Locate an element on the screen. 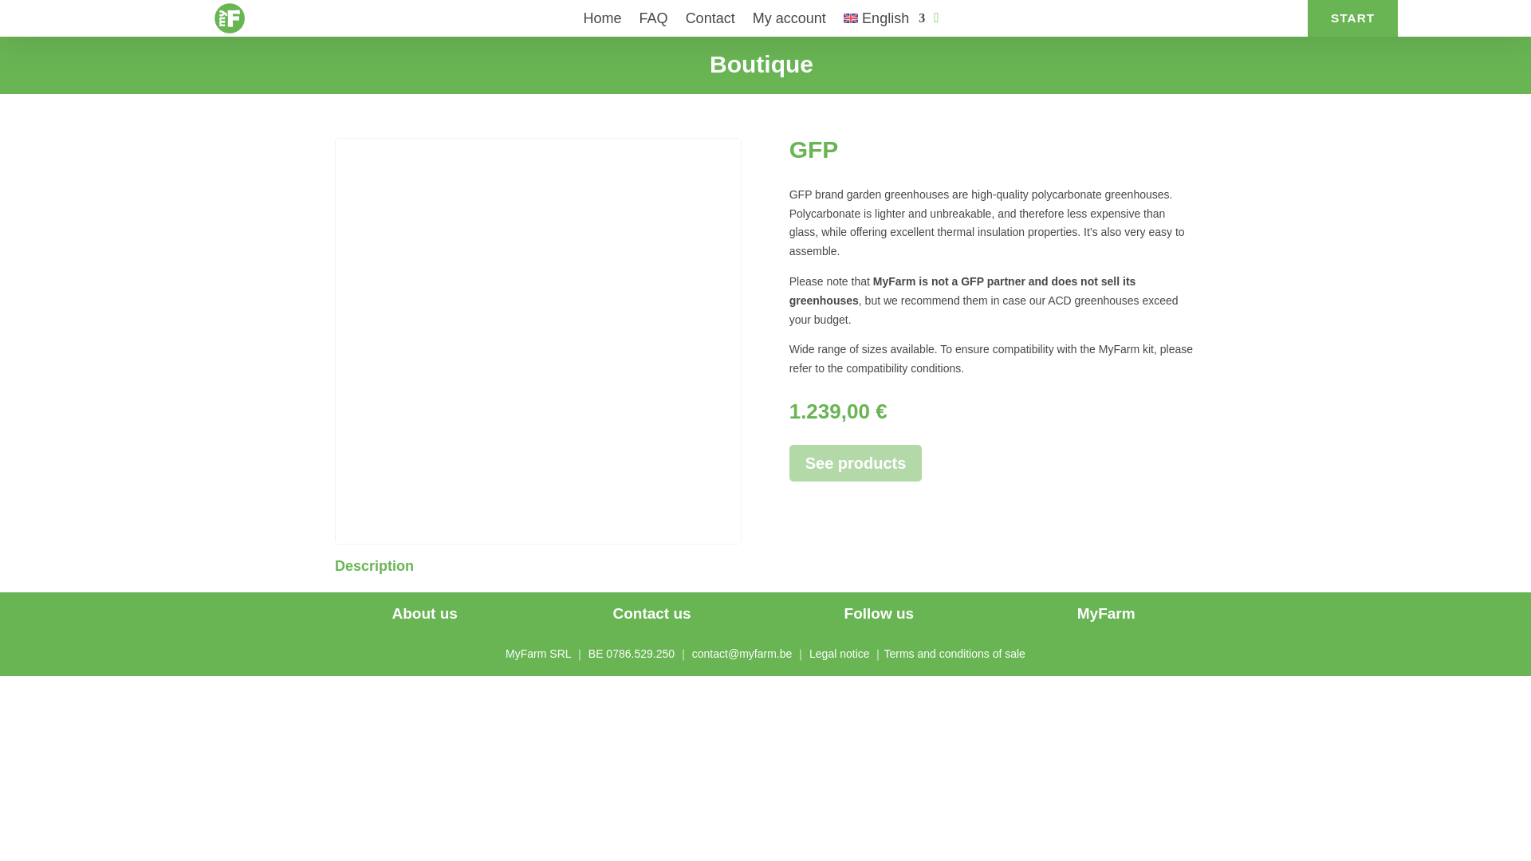 The height and width of the screenshot is (861, 1531). START is located at coordinates (1352, 18).